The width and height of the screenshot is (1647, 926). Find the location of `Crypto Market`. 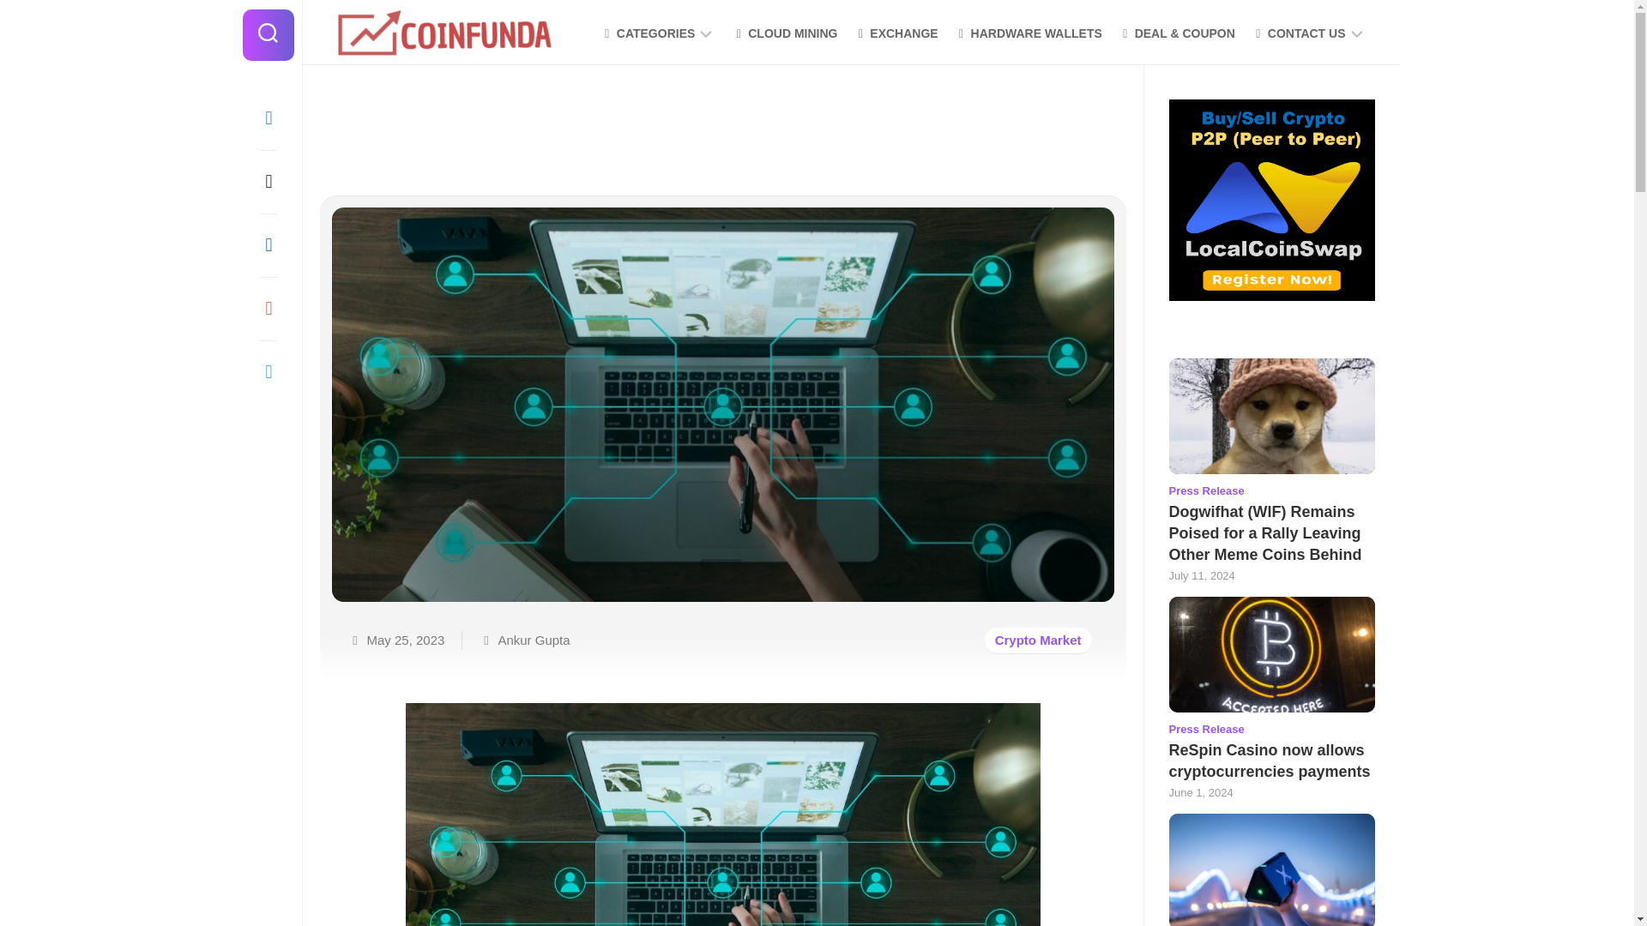

Crypto Market is located at coordinates (1038, 640).